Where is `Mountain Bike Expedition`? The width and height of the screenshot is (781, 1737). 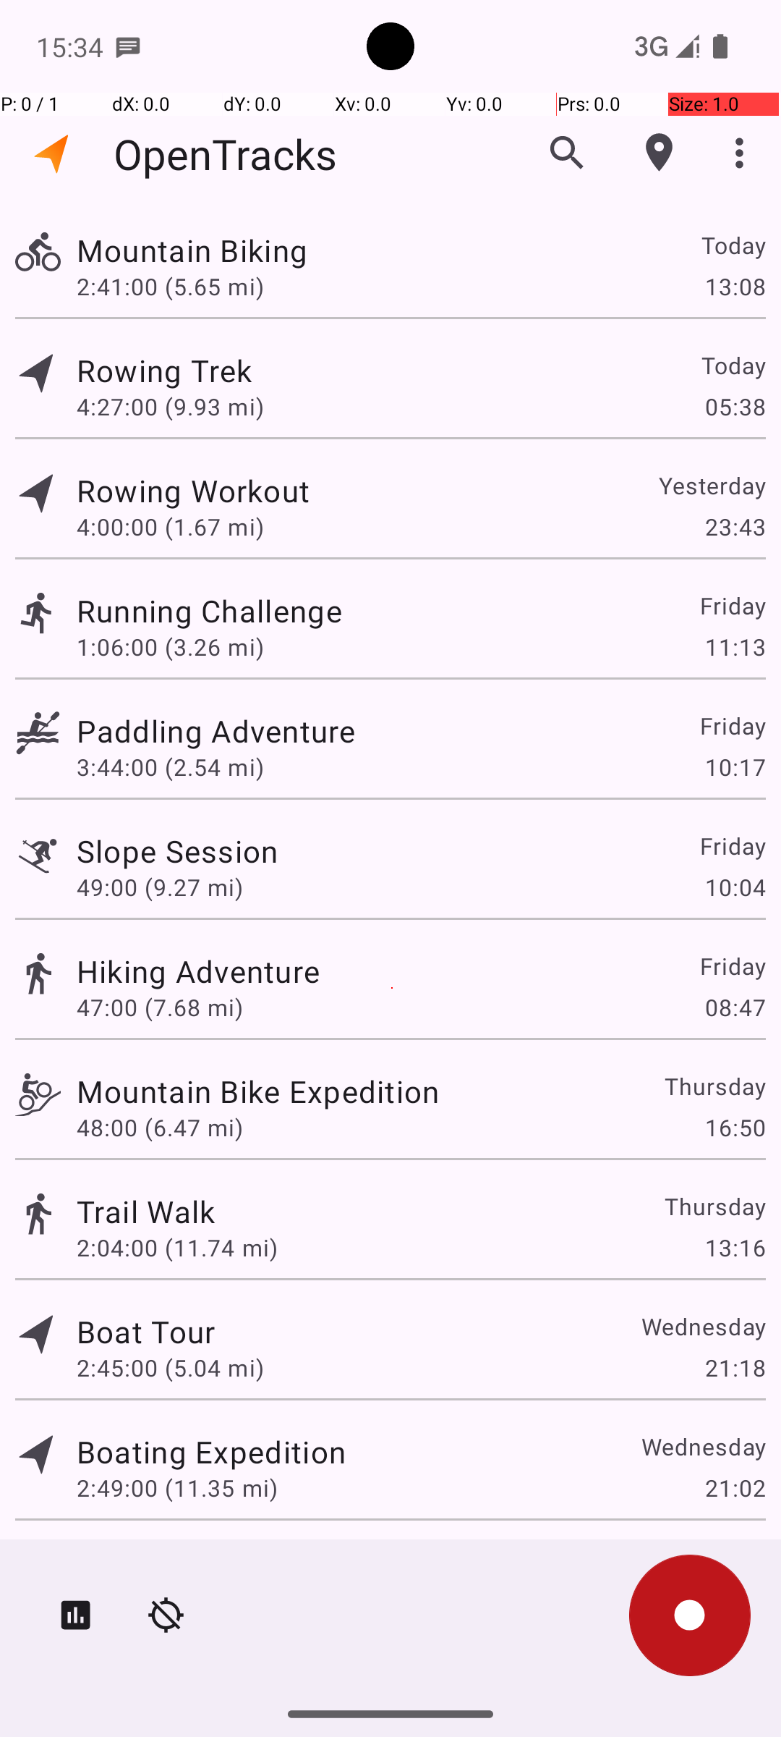 Mountain Bike Expedition is located at coordinates (258, 1091).